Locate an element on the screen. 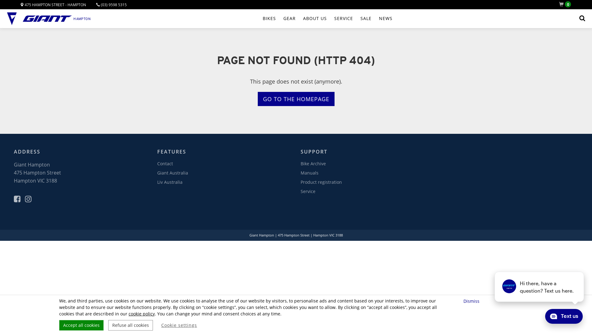  Product registration is located at coordinates (321, 182).